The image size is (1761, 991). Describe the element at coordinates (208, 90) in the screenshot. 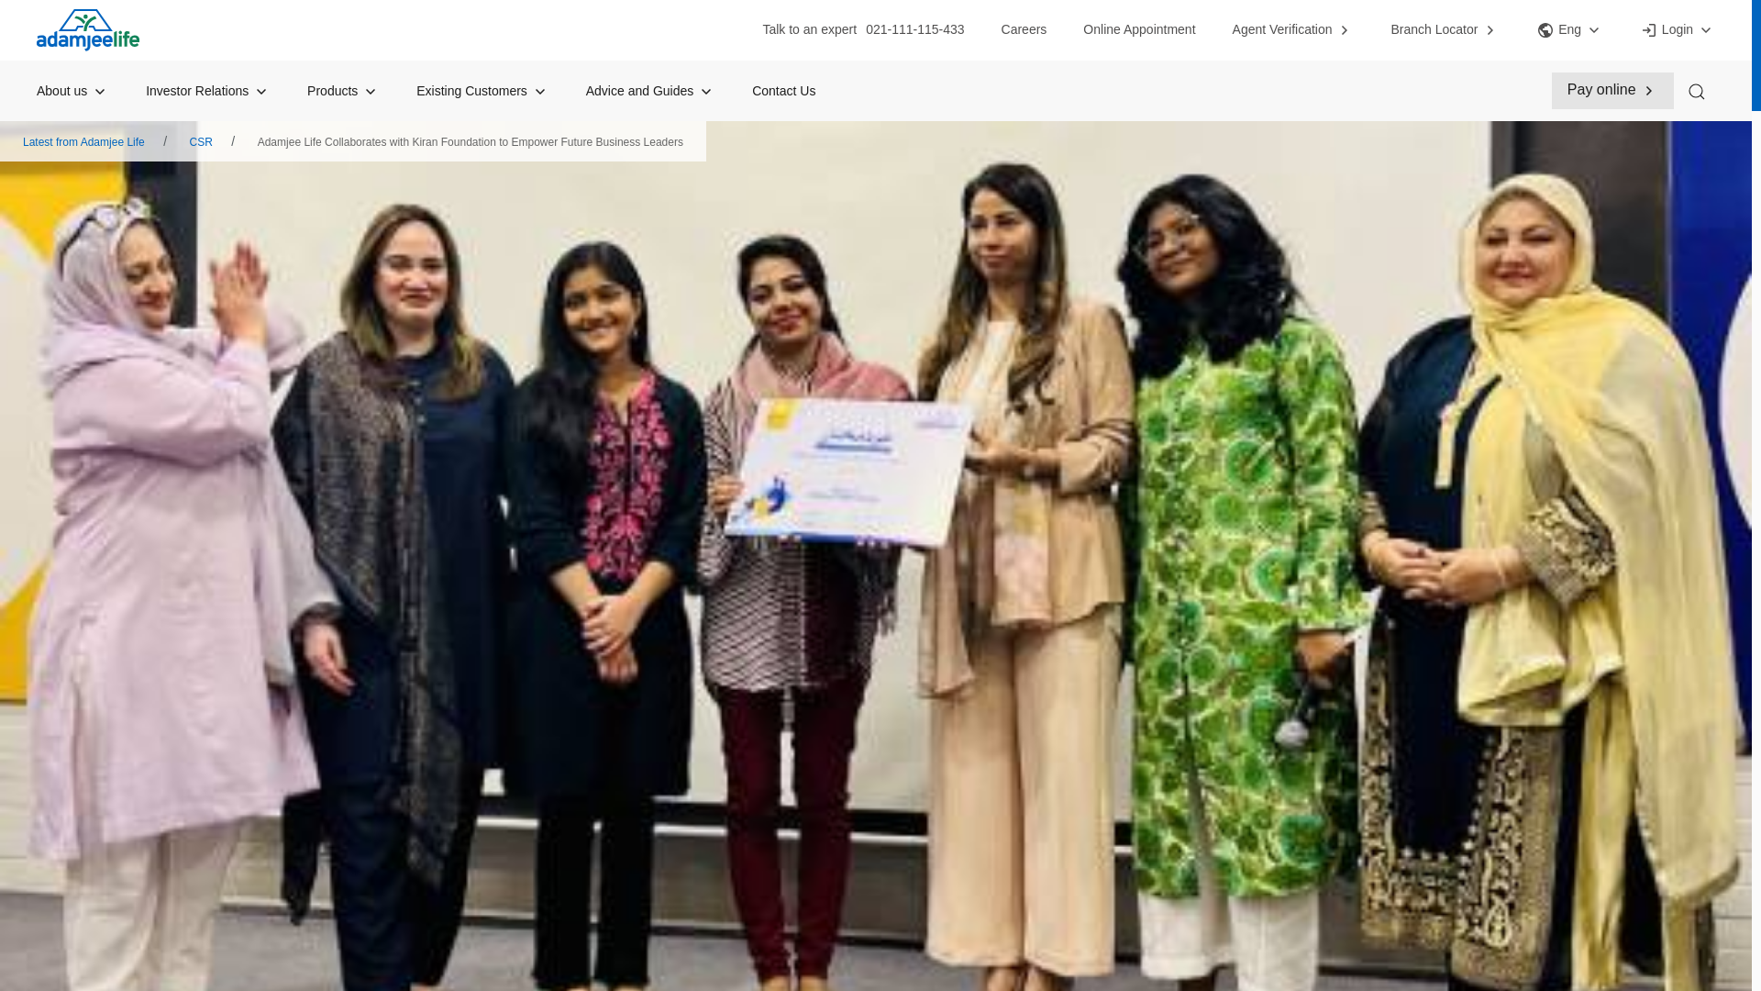

I see `Investor Relations` at that location.